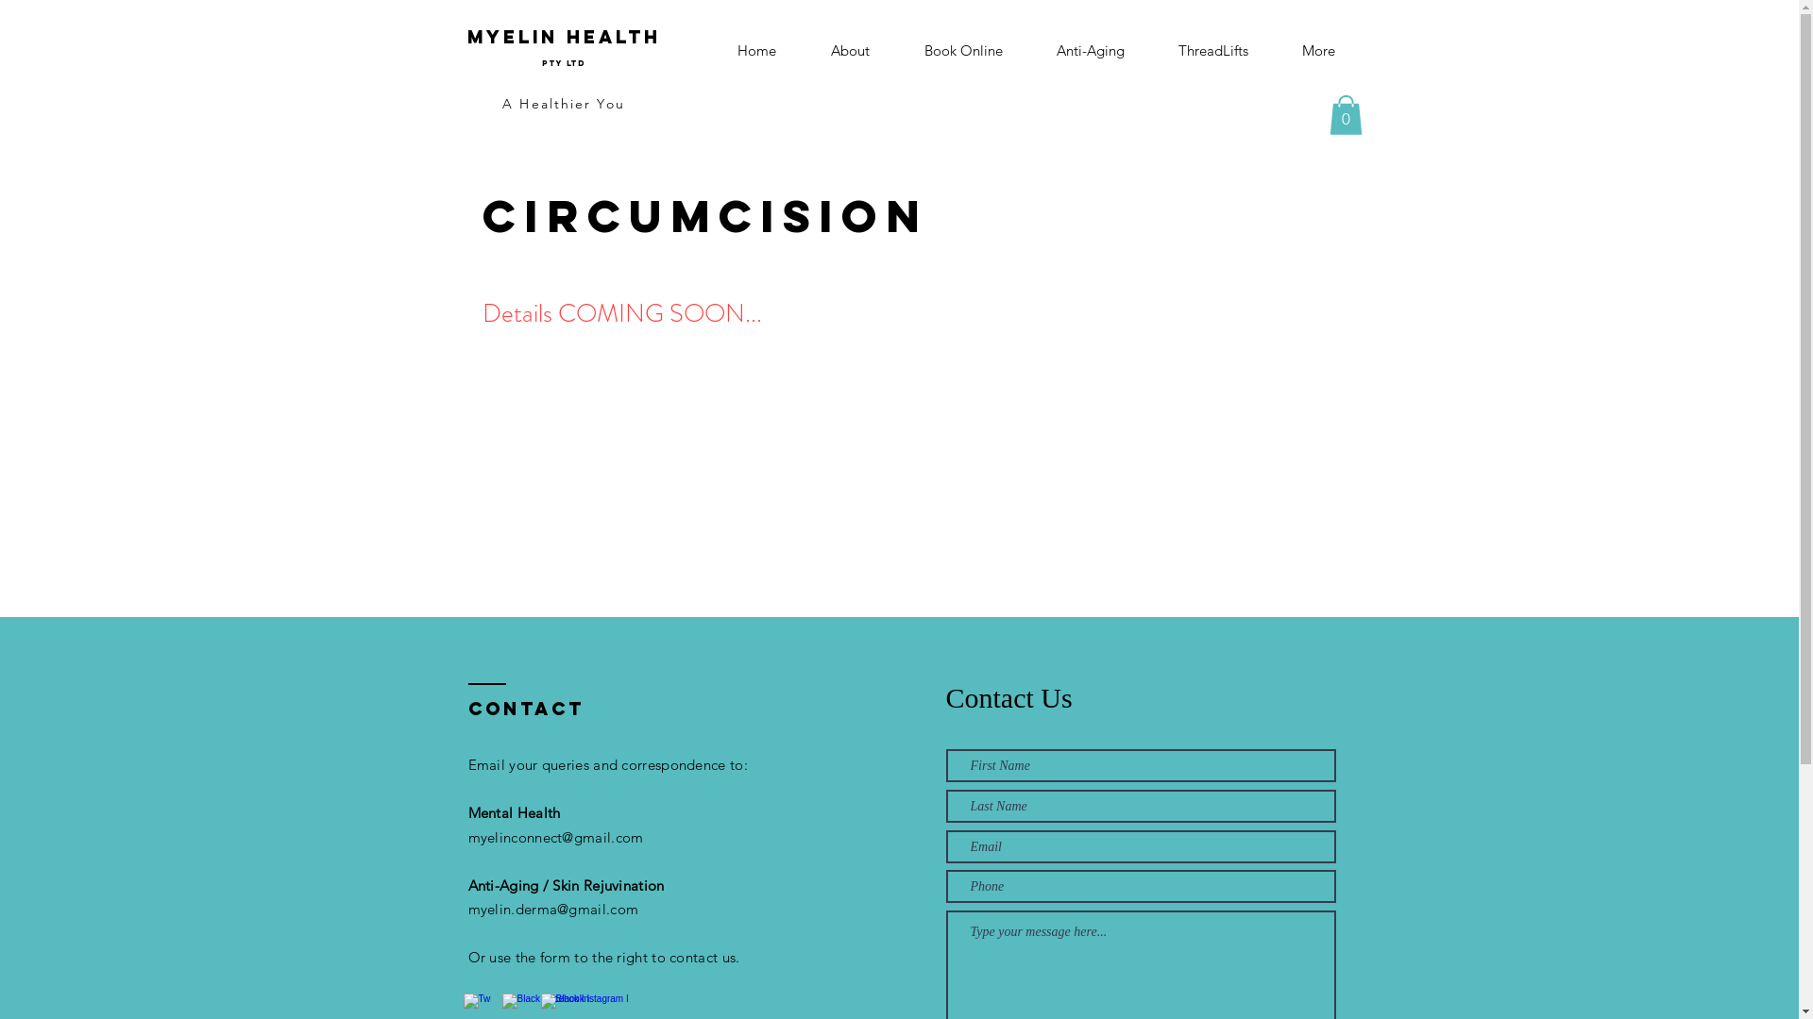 This screenshot has width=1813, height=1019. What do you see at coordinates (553, 910) in the screenshot?
I see `myelin.derma@gmail.com` at bounding box center [553, 910].